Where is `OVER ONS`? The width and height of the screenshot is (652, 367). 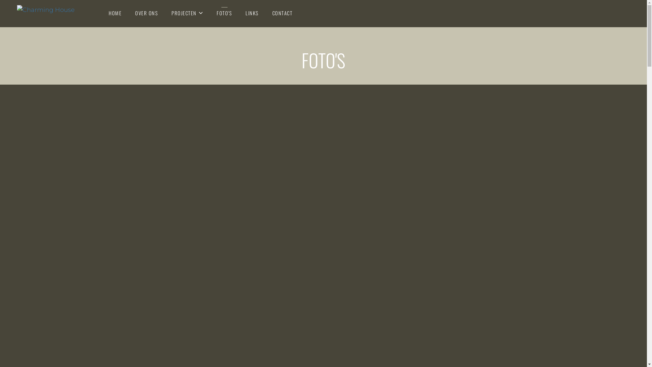 OVER ONS is located at coordinates (147, 13).